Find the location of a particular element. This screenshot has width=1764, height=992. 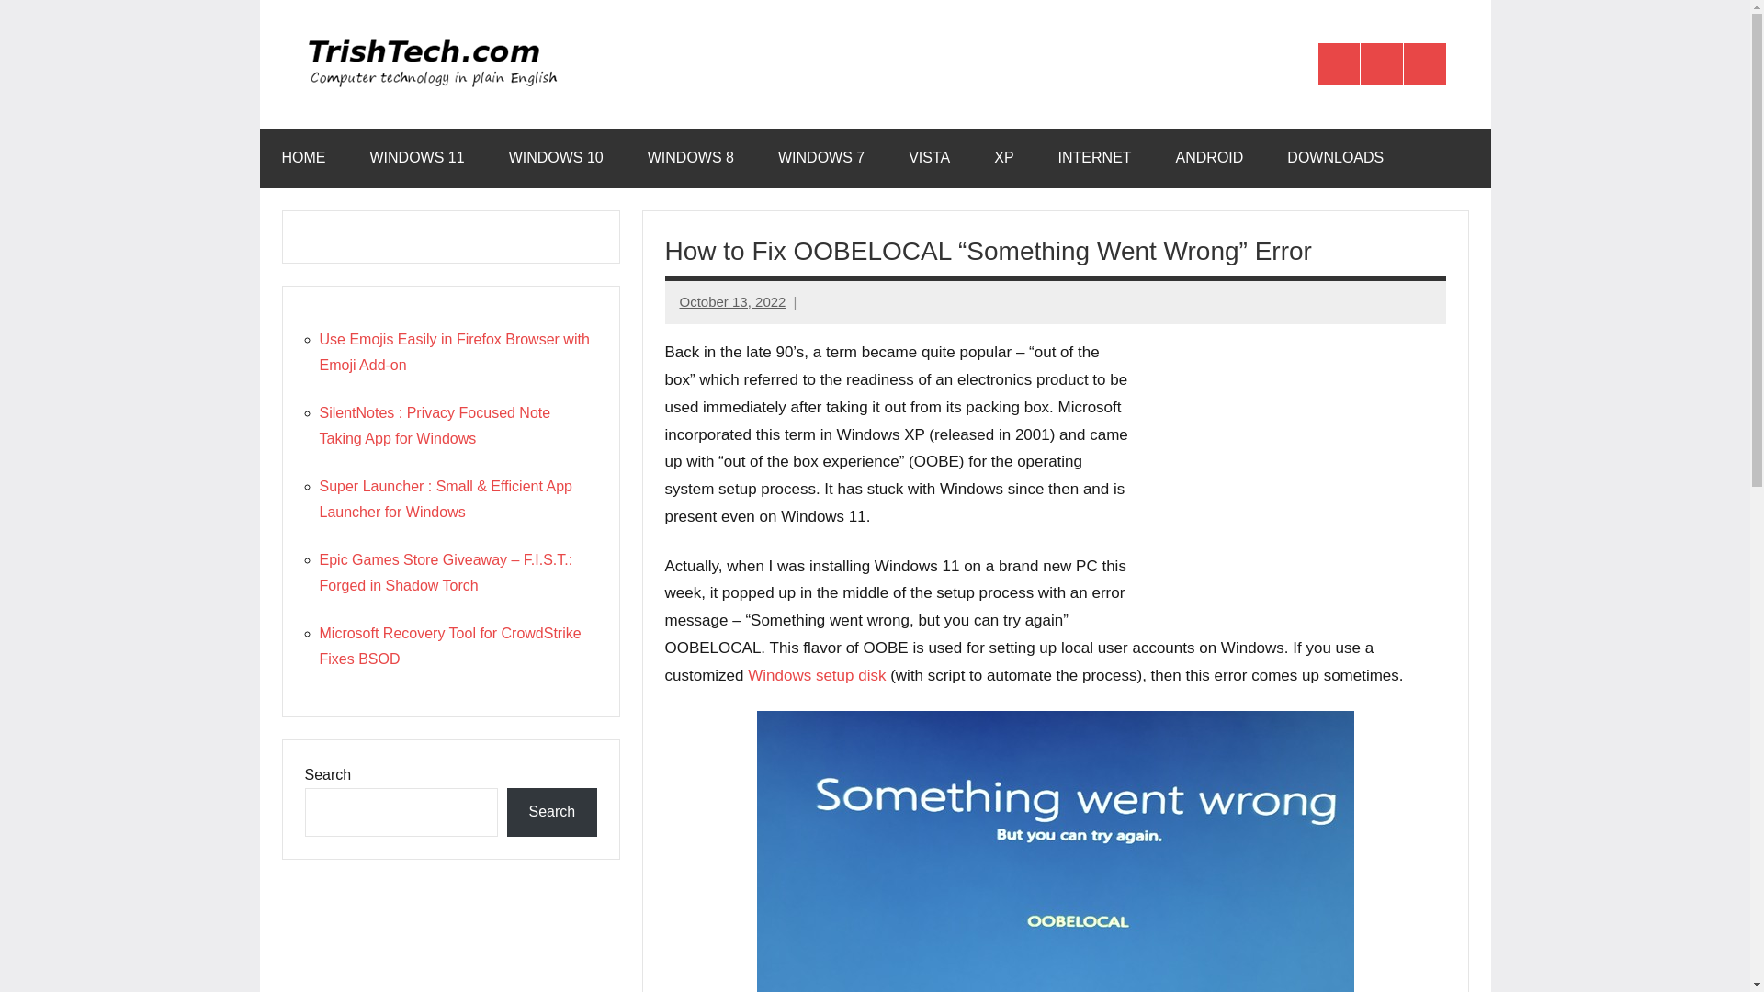

ANDROID is located at coordinates (1209, 158).